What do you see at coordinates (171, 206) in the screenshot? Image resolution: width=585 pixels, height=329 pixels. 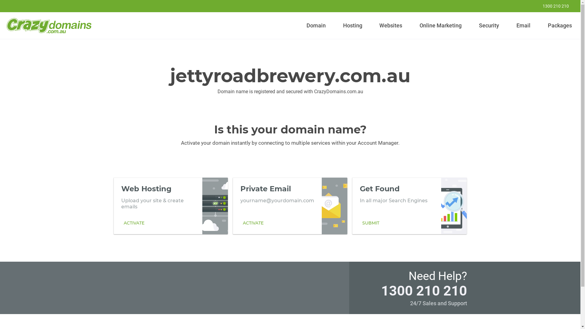 I see `Web Hosting
Upload your site & create emails
ACTIVATE` at bounding box center [171, 206].